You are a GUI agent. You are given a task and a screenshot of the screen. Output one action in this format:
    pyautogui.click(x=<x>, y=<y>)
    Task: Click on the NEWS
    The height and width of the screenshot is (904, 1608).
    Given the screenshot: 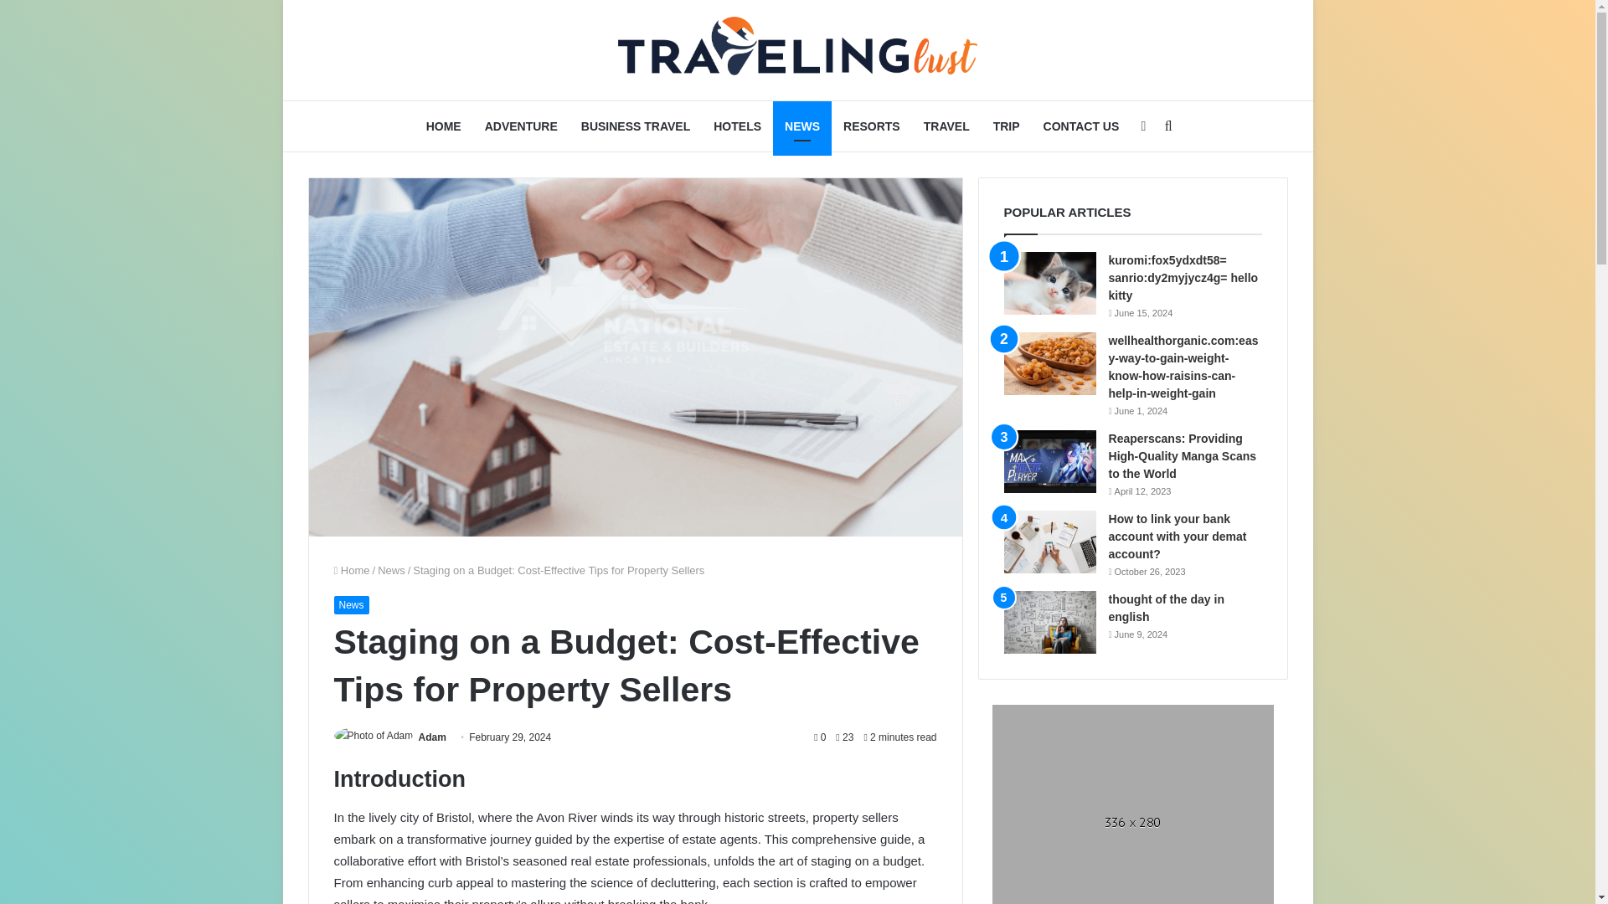 What is the action you would take?
    pyautogui.click(x=802, y=126)
    